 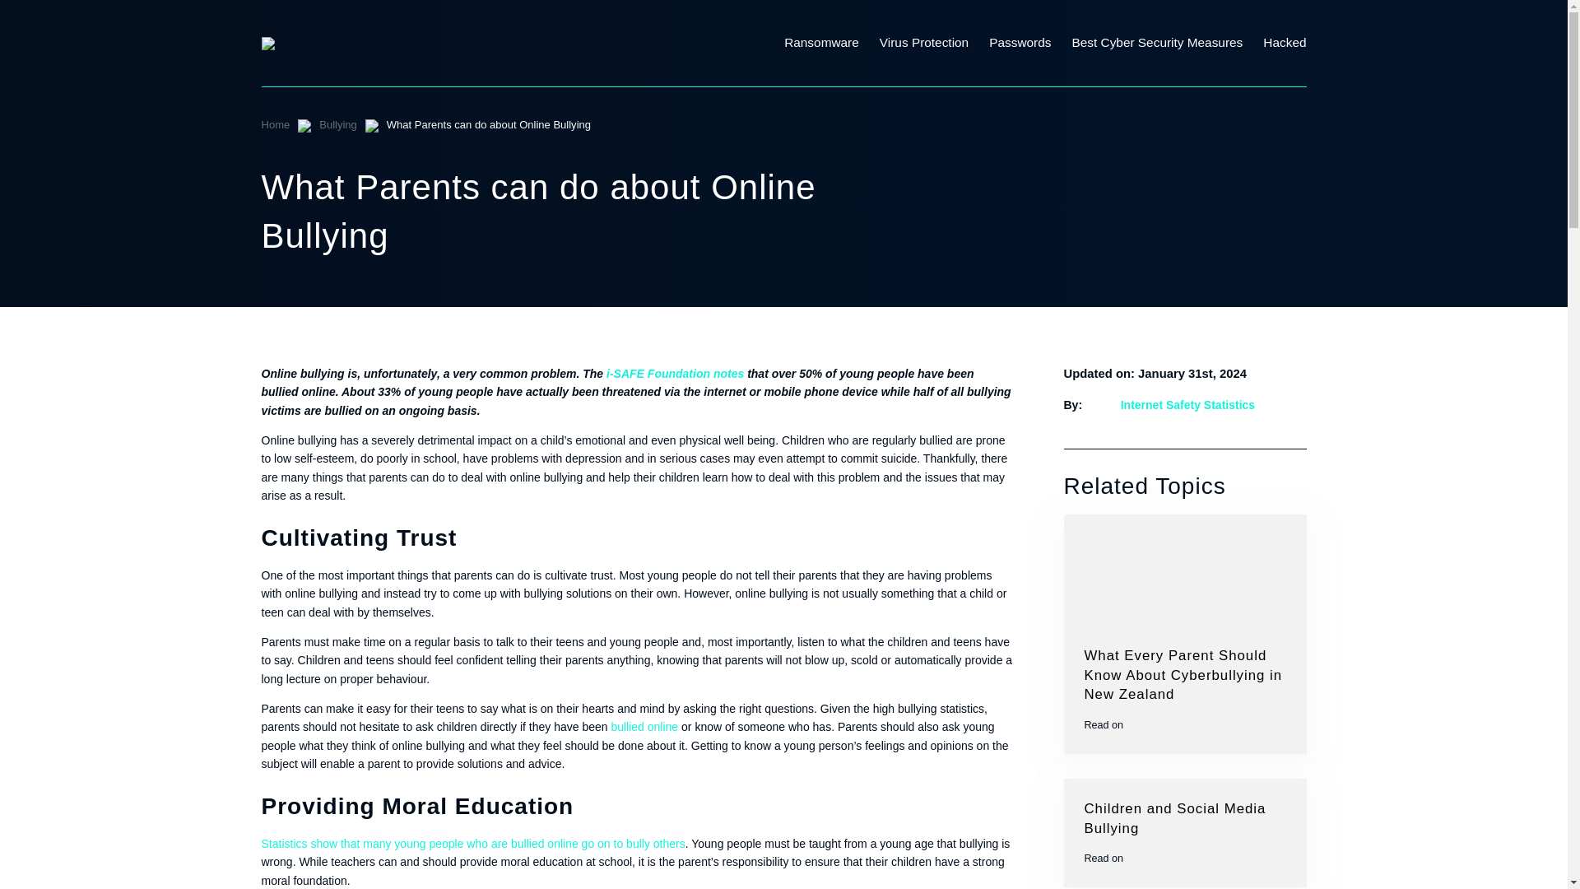 I want to click on Virus Protection, so click(x=934, y=43).